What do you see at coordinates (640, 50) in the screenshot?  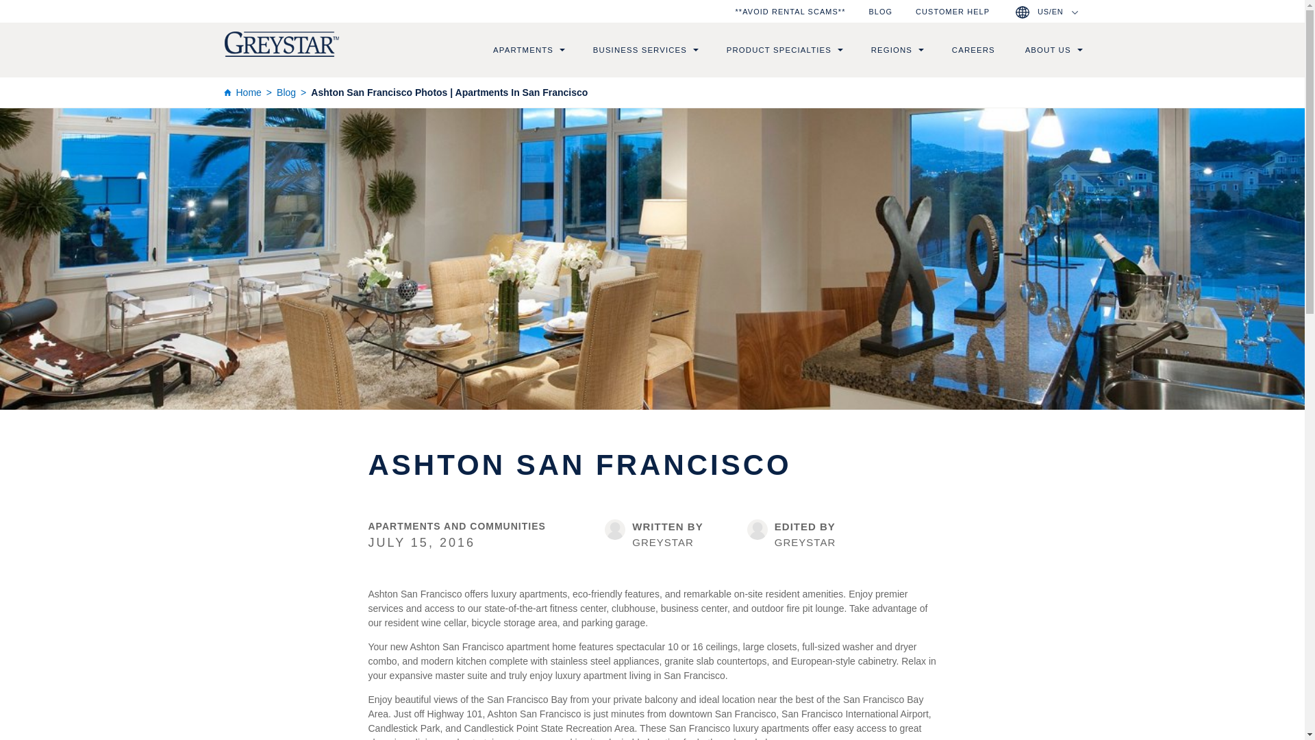 I see `Greystar's Global Business Services` at bounding box center [640, 50].